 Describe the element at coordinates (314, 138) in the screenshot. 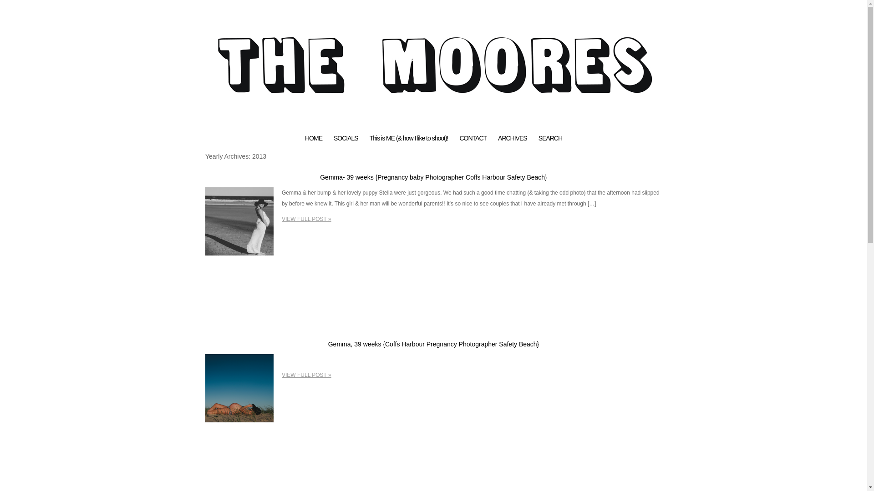

I see `HOME` at that location.